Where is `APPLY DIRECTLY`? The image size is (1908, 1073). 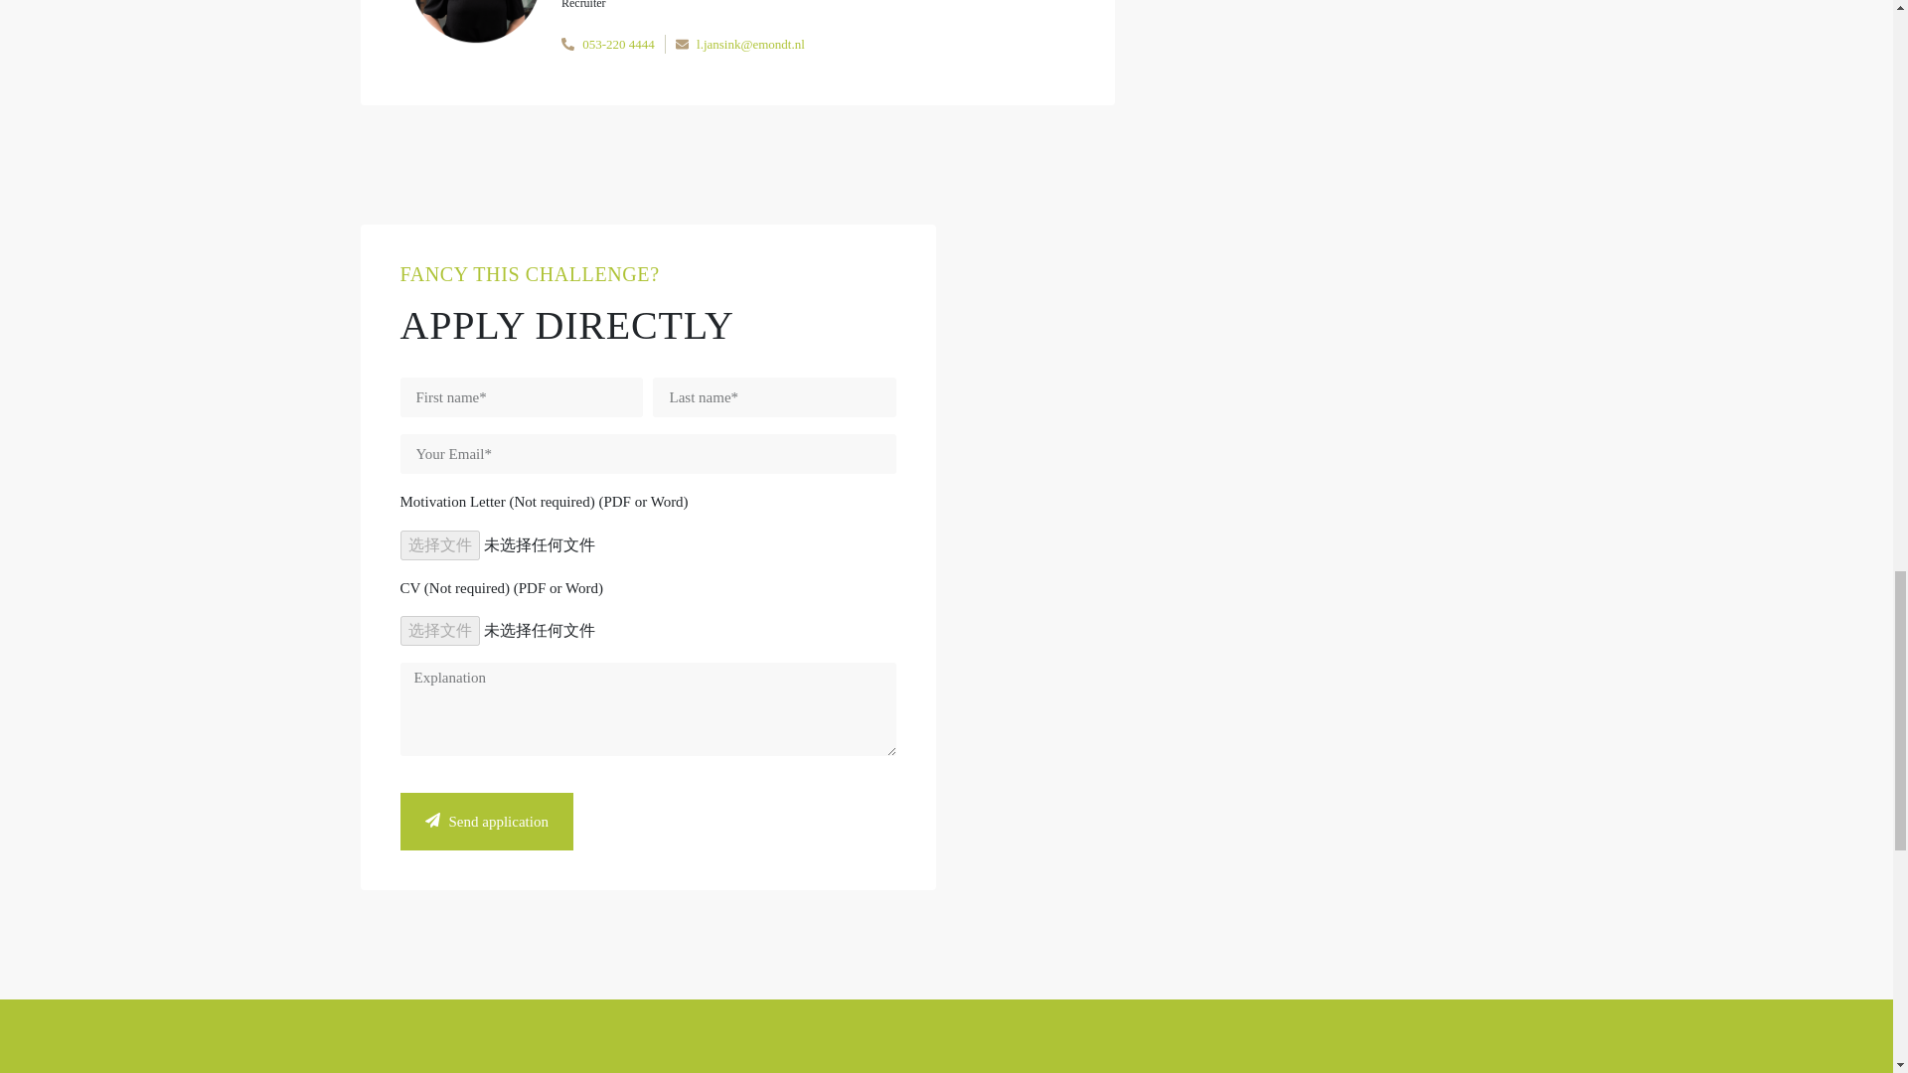 APPLY DIRECTLY is located at coordinates (565, 324).